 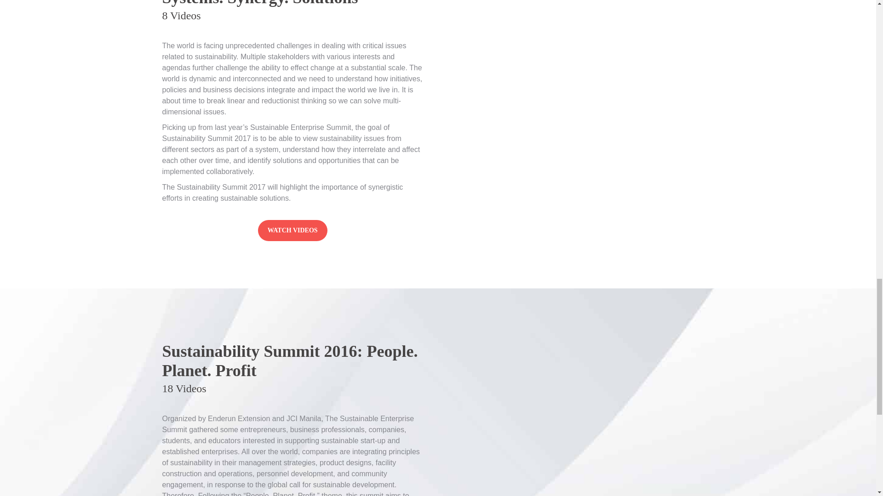 What do you see at coordinates (292, 231) in the screenshot?
I see `People. Planet. Profit` at bounding box center [292, 231].